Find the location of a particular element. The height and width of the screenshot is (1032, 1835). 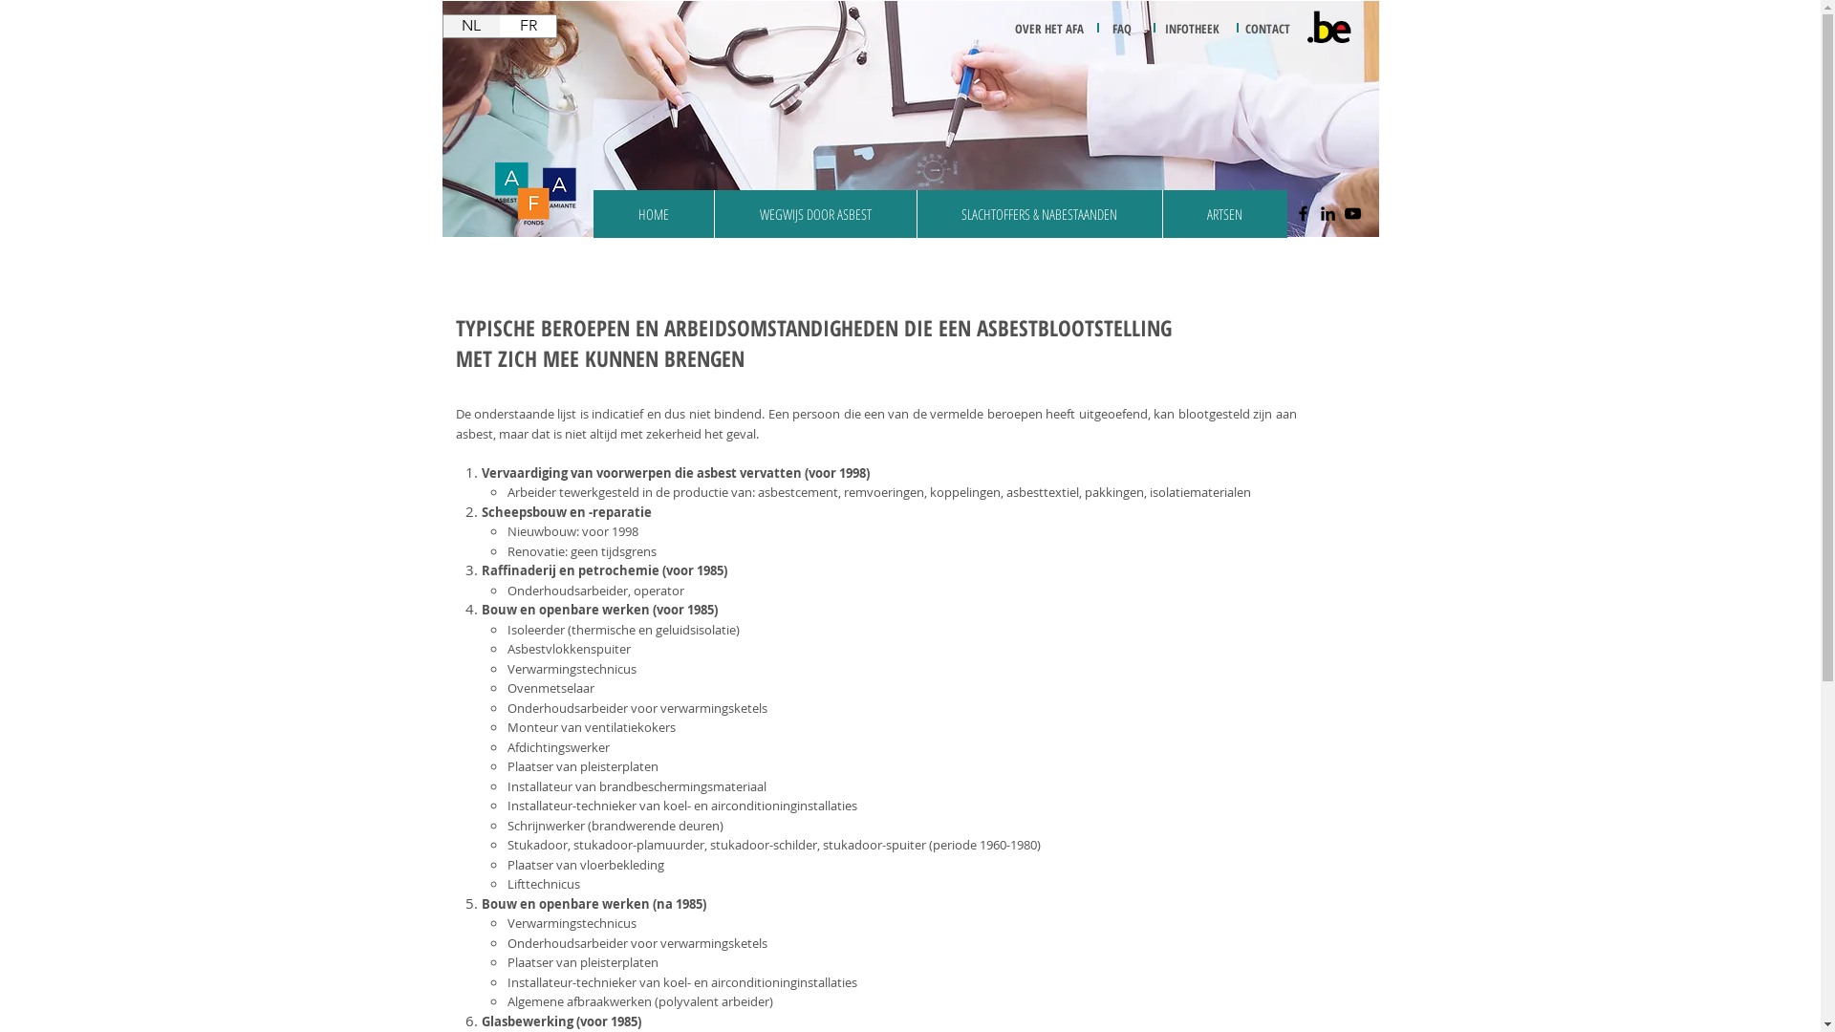

CONTACT is located at coordinates (1267, 29).